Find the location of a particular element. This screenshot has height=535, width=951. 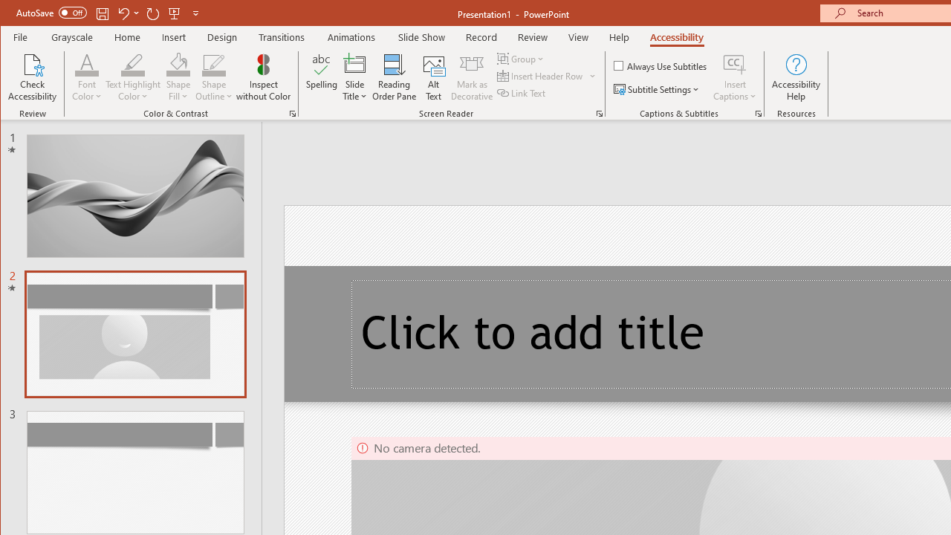

Save is located at coordinates (103, 13).